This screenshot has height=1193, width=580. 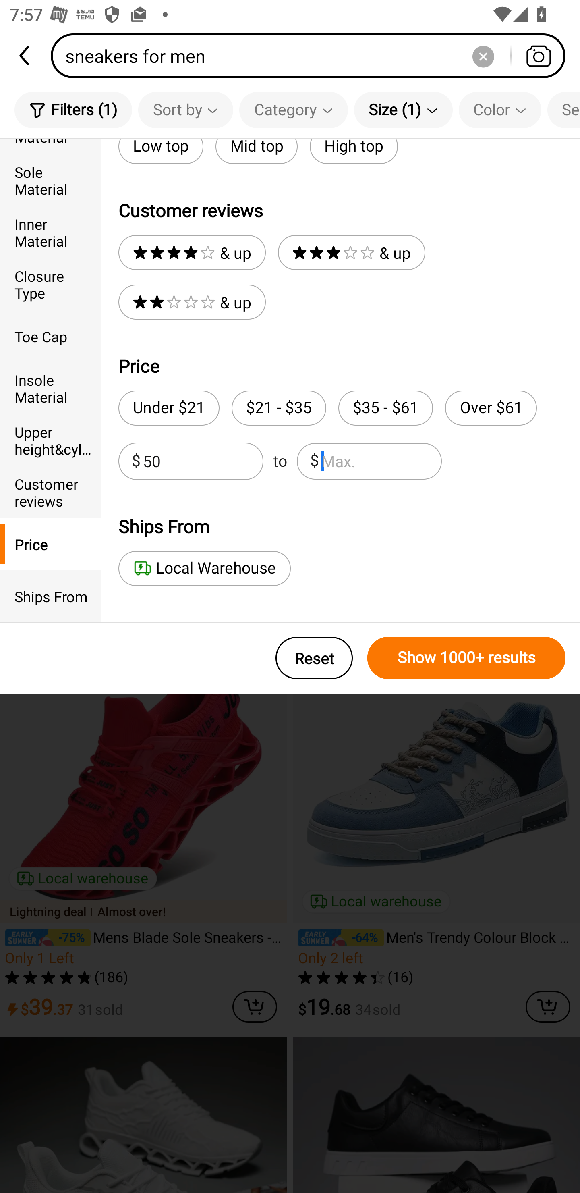 What do you see at coordinates (538, 56) in the screenshot?
I see `Search by photo` at bounding box center [538, 56].